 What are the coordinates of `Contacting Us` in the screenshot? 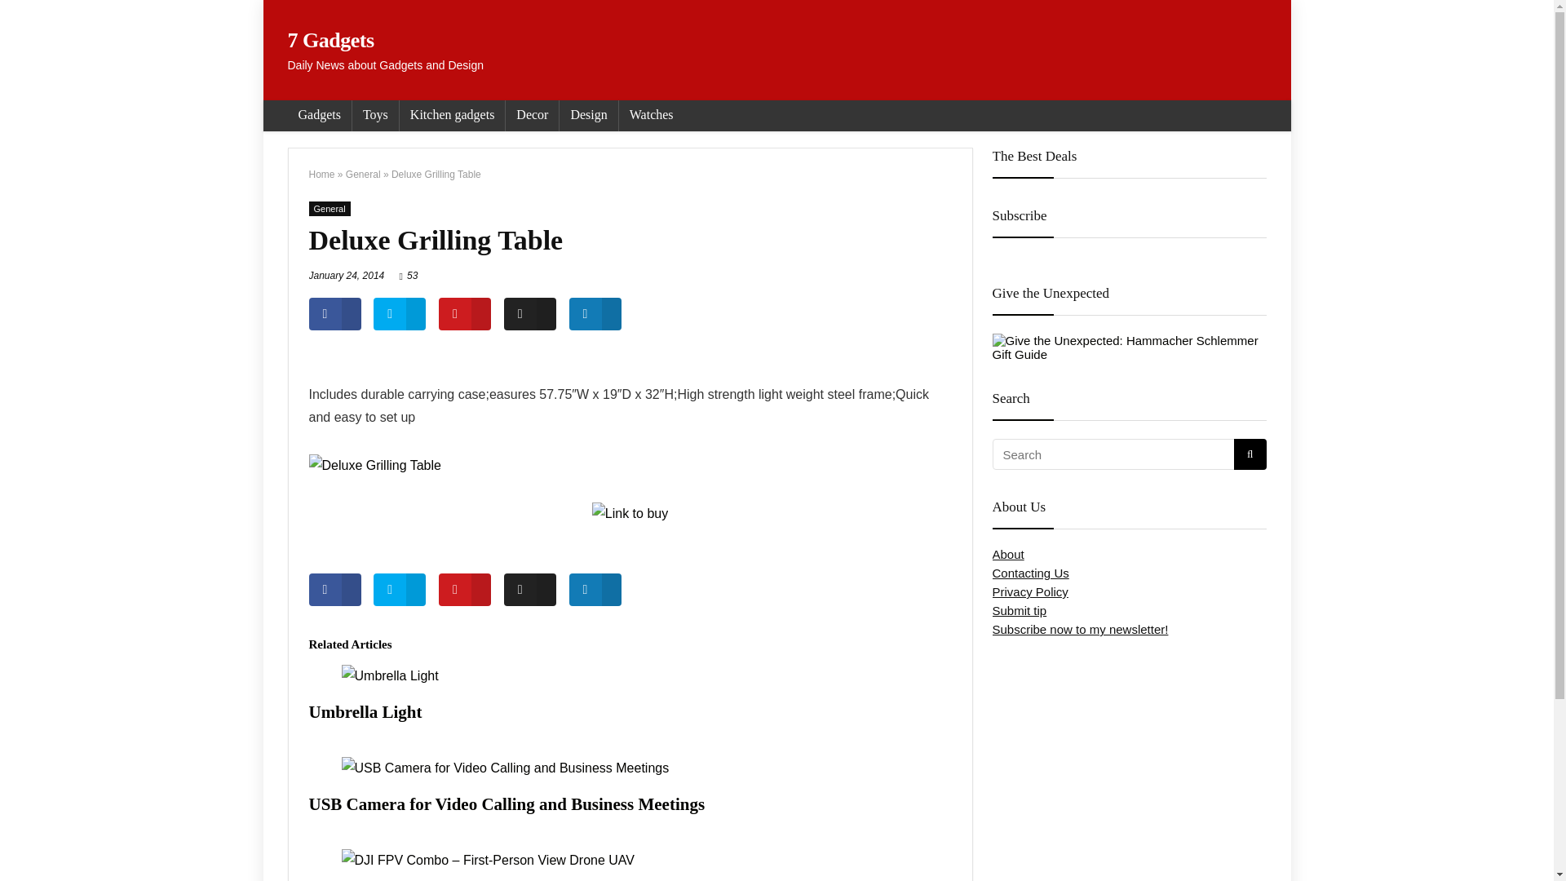 It's located at (1029, 573).